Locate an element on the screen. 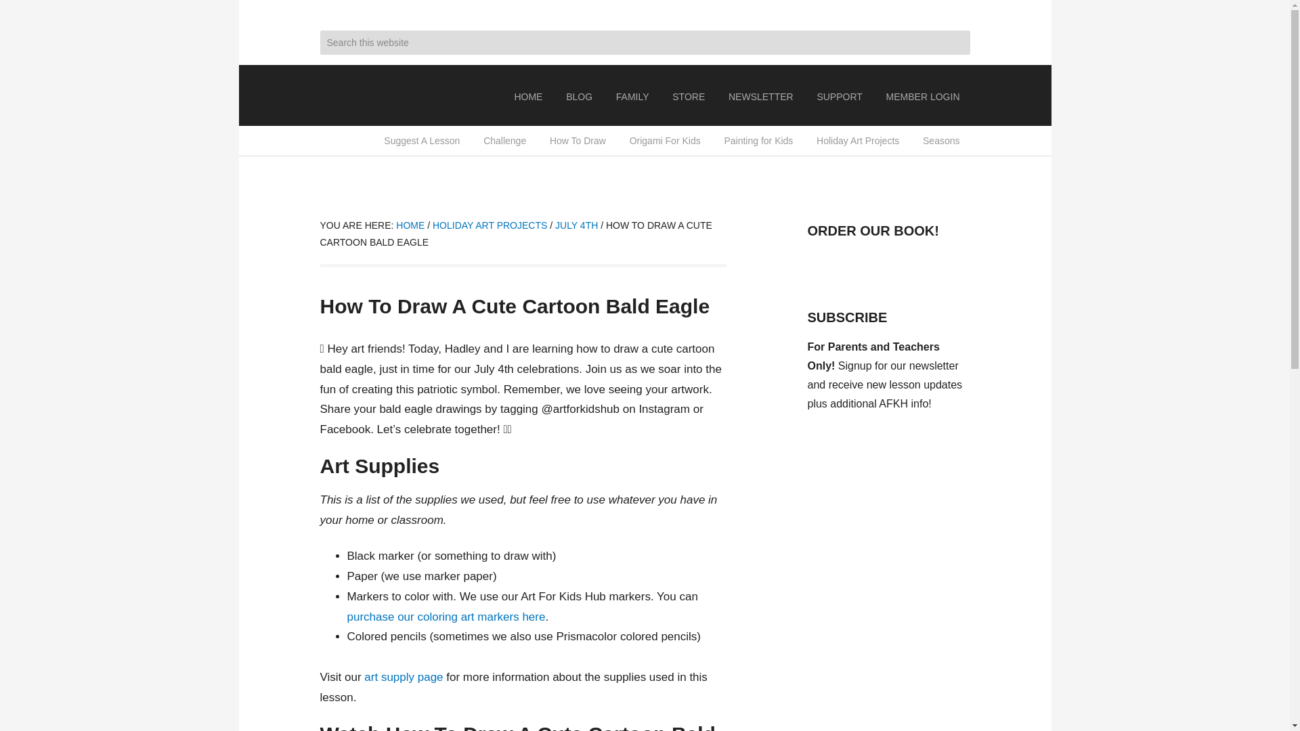 Image resolution: width=1300 pixels, height=731 pixels. How To Draw is located at coordinates (578, 141).